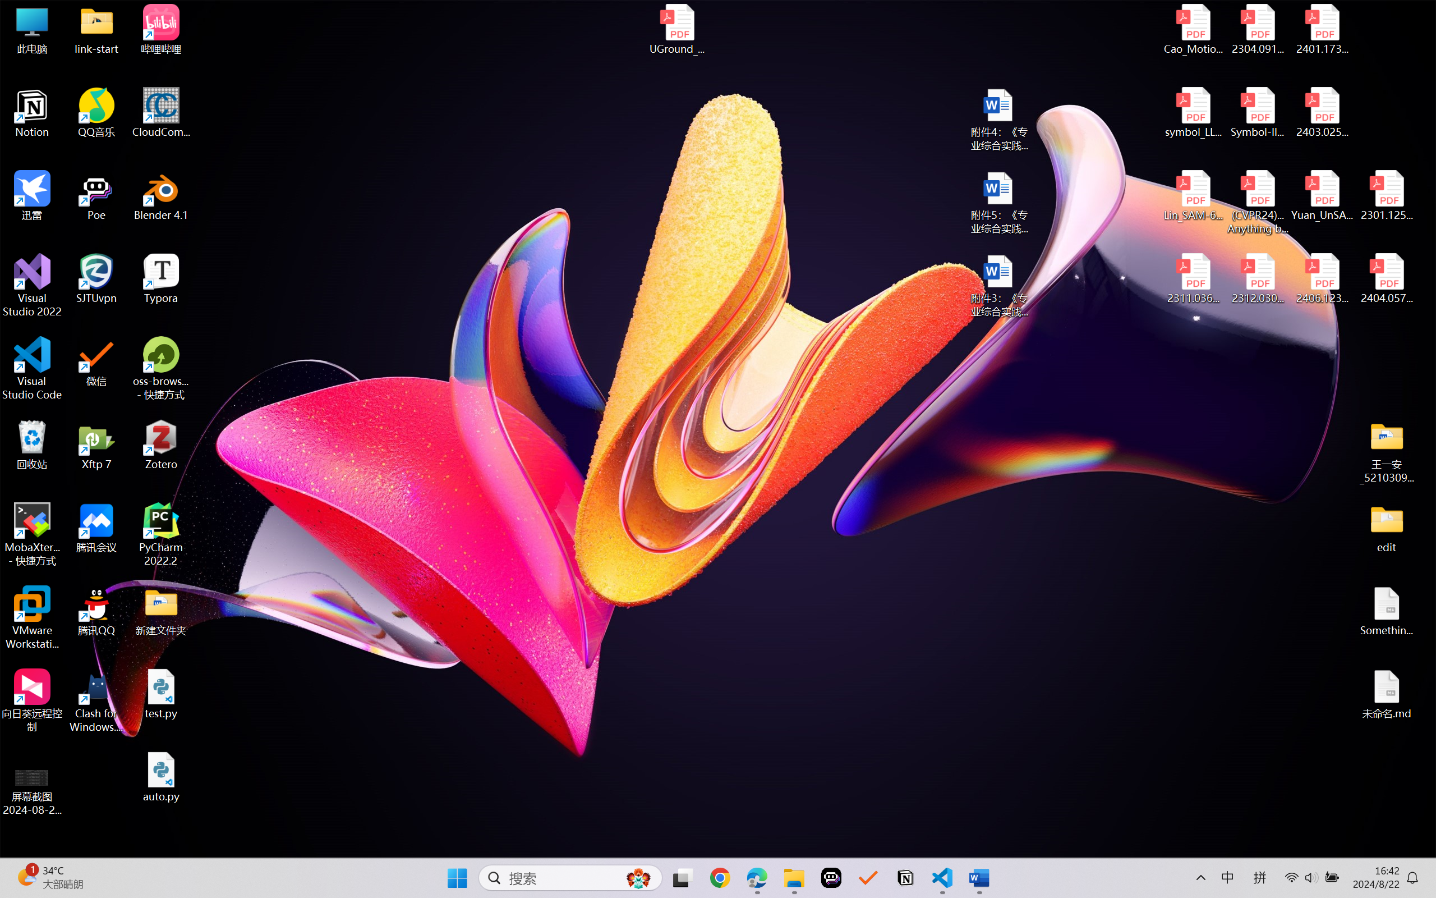 The image size is (1436, 898). What do you see at coordinates (1322, 279) in the screenshot?
I see `2406.12373v2.pdf` at bounding box center [1322, 279].